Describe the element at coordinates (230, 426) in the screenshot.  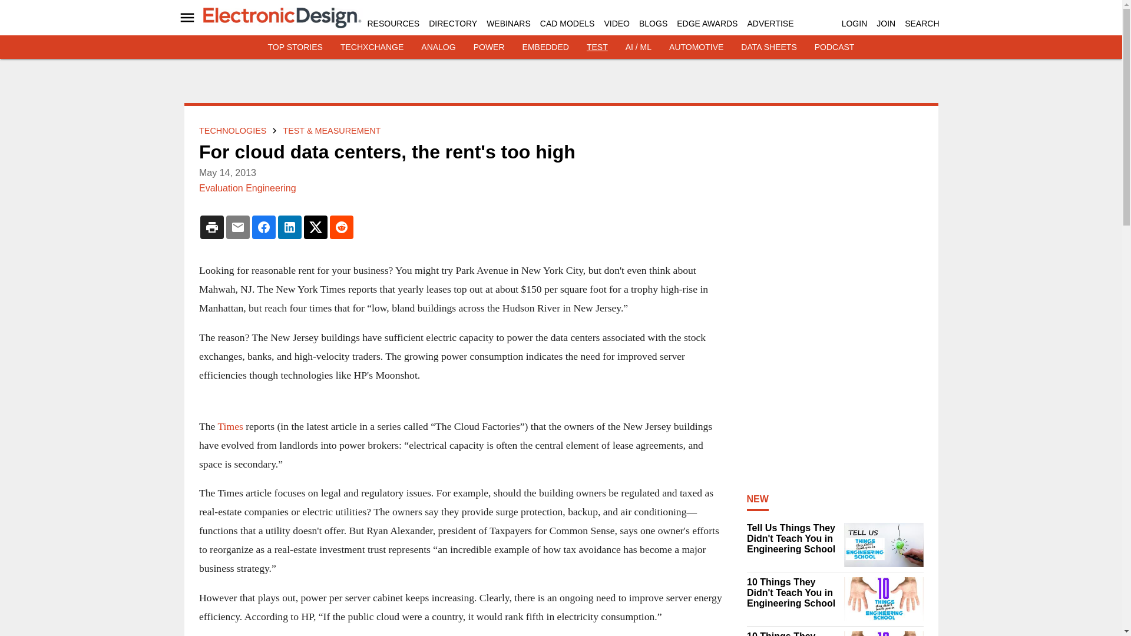
I see `THE CLOUD FACTORIES: Landlords Double as Energy Brokers` at that location.